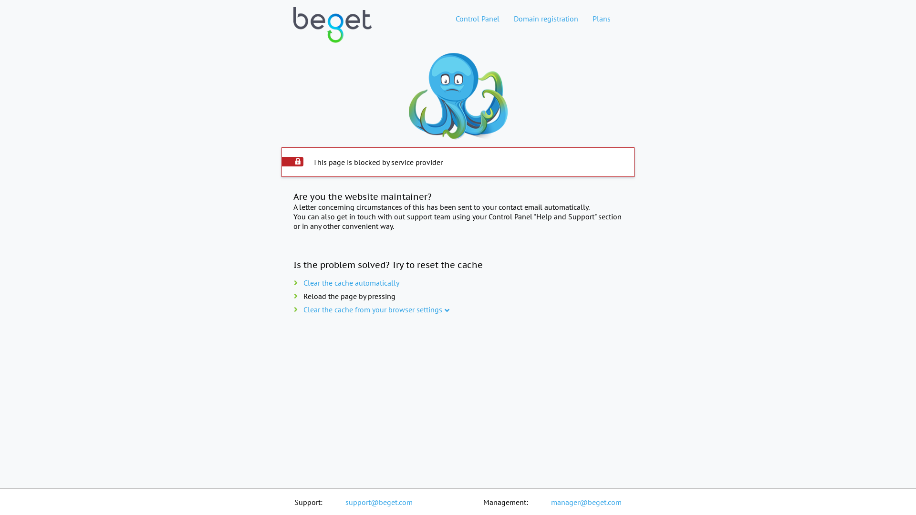 This screenshot has width=916, height=515. What do you see at coordinates (379, 502) in the screenshot?
I see `support@beget.com` at bounding box center [379, 502].